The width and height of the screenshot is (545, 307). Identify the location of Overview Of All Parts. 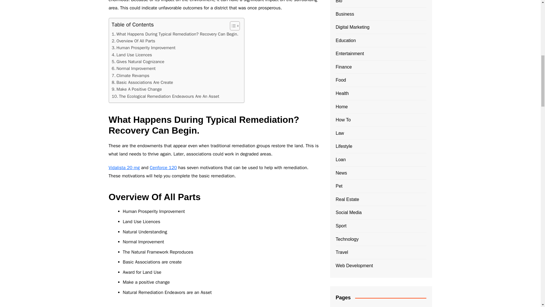
(133, 41).